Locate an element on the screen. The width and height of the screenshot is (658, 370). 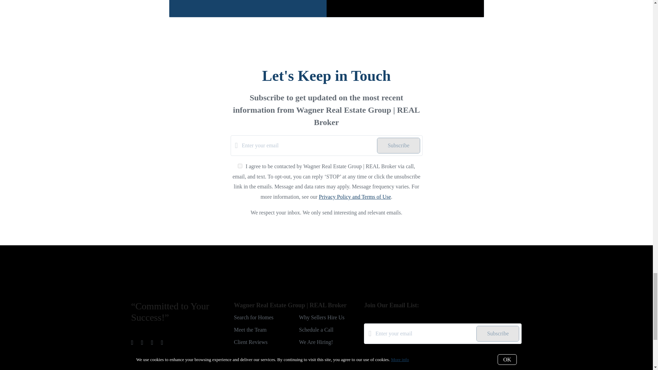
Why Sellers Hire Us is located at coordinates (321, 317).